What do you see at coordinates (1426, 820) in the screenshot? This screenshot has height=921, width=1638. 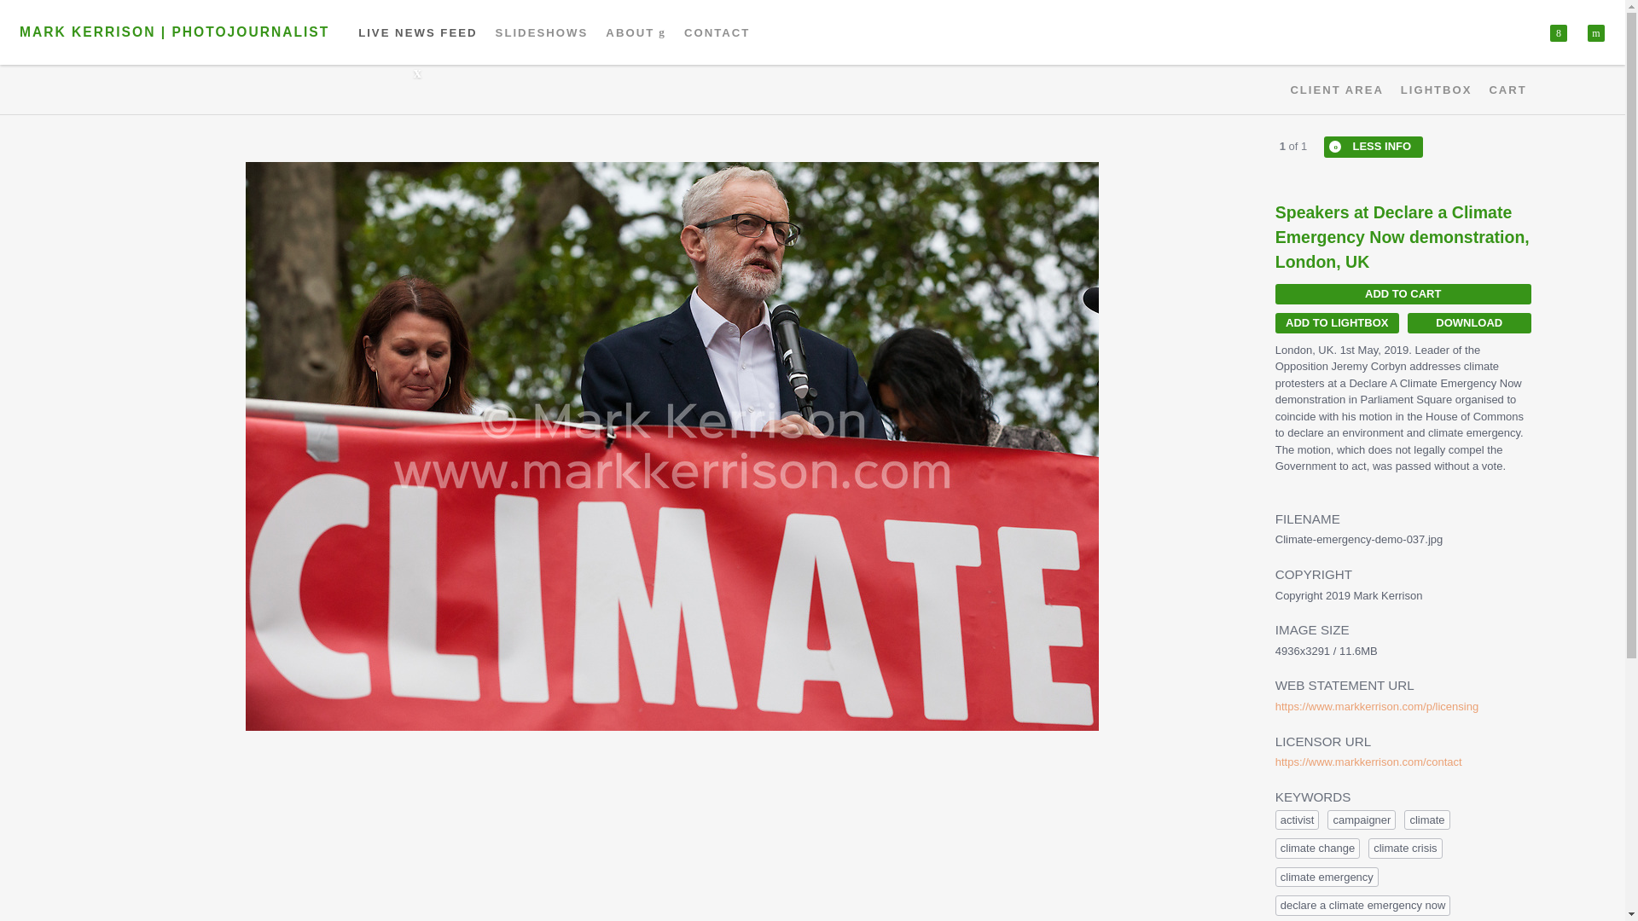 I see `climate` at bounding box center [1426, 820].